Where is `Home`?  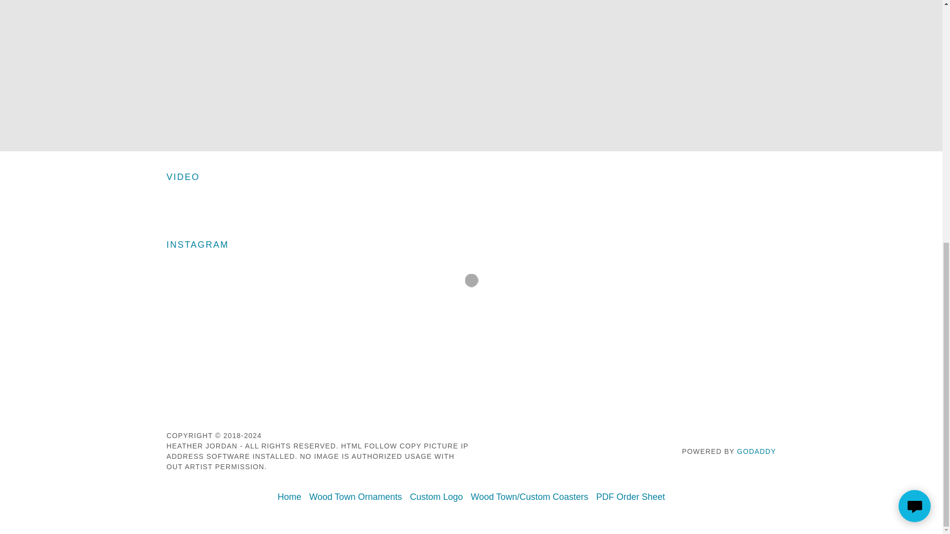 Home is located at coordinates (289, 497).